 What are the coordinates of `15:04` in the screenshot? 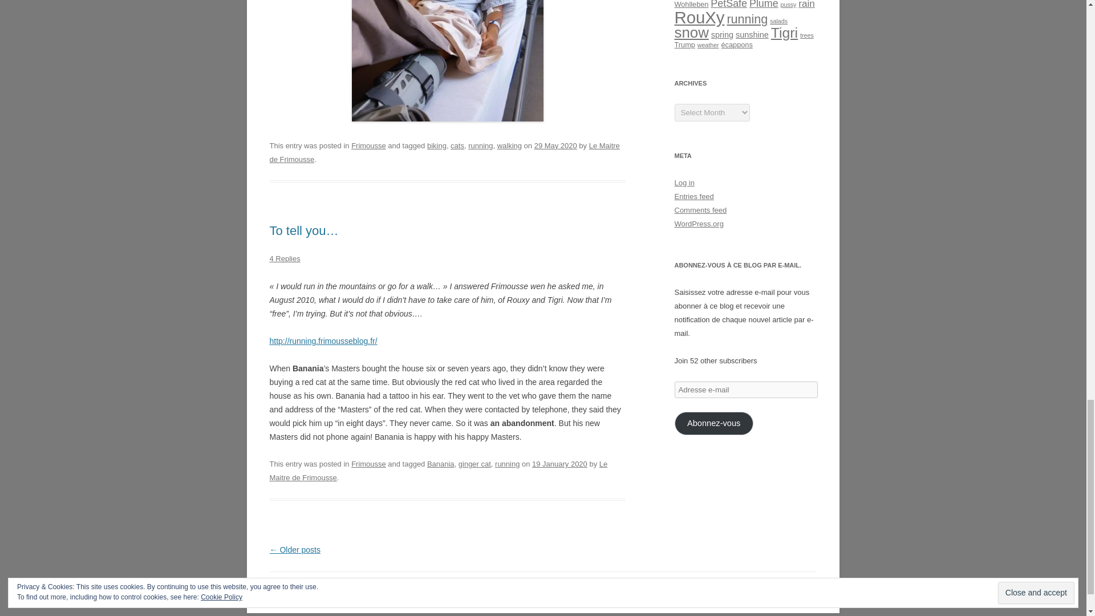 It's located at (555, 146).